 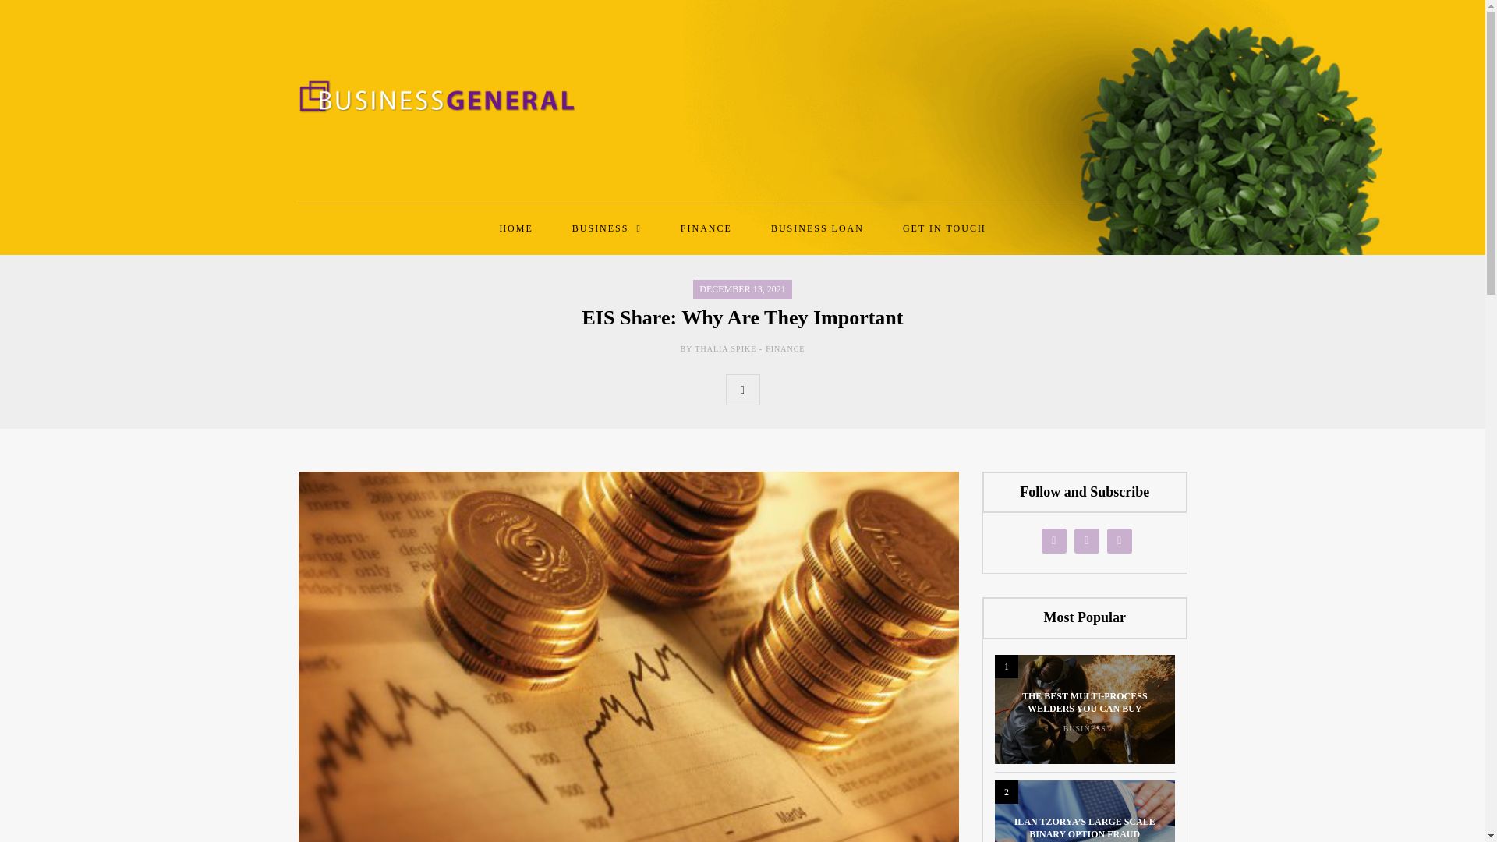 What do you see at coordinates (706, 228) in the screenshot?
I see `FINANCE` at bounding box center [706, 228].